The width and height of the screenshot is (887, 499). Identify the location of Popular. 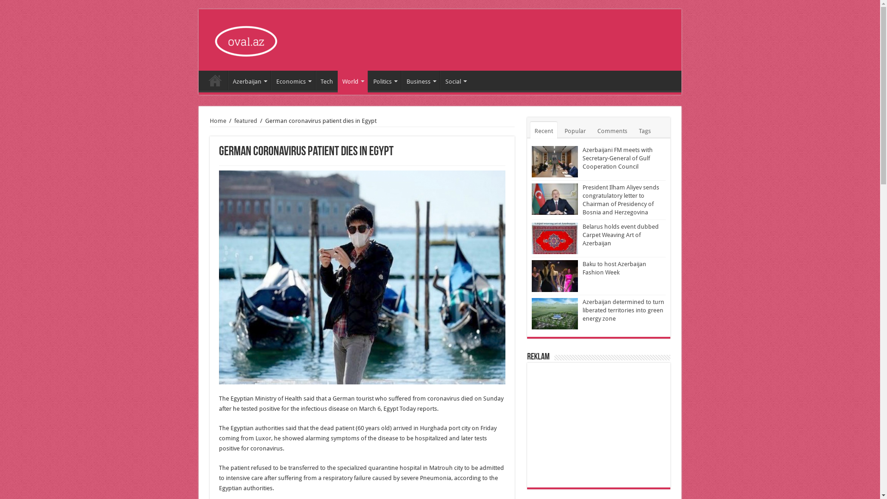
(575, 130).